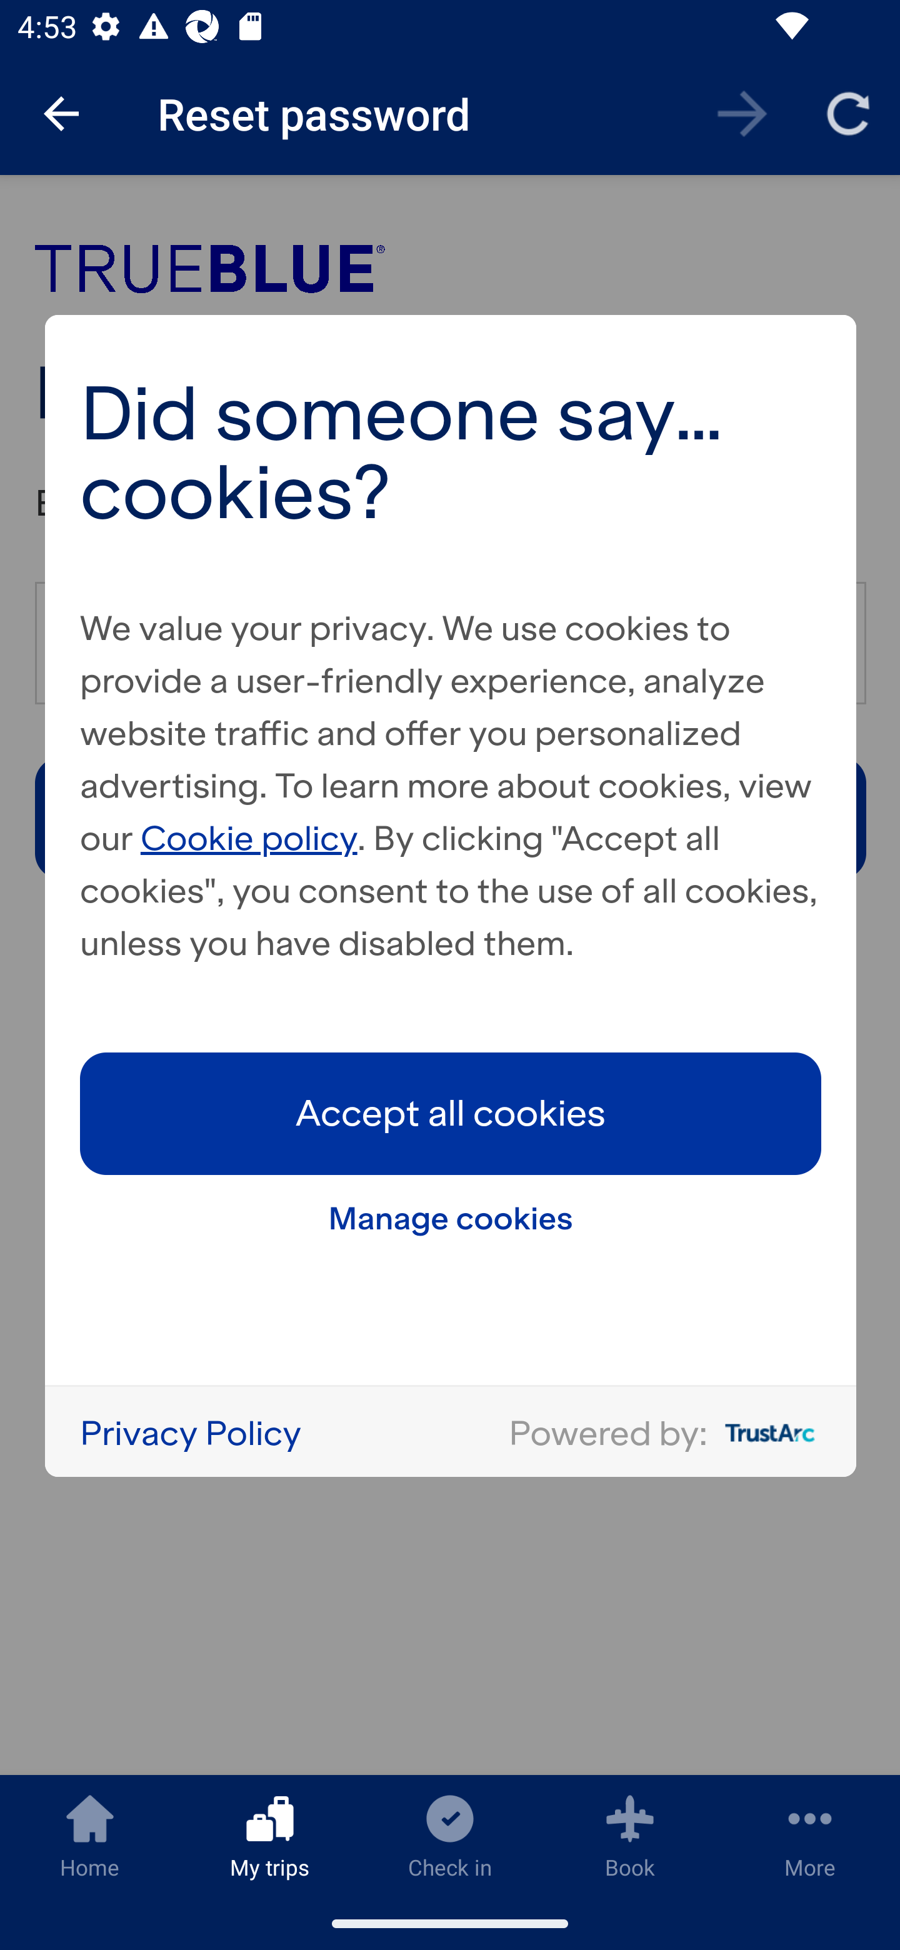 The width and height of the screenshot is (900, 1950). What do you see at coordinates (630, 1836) in the screenshot?
I see `Book` at bounding box center [630, 1836].